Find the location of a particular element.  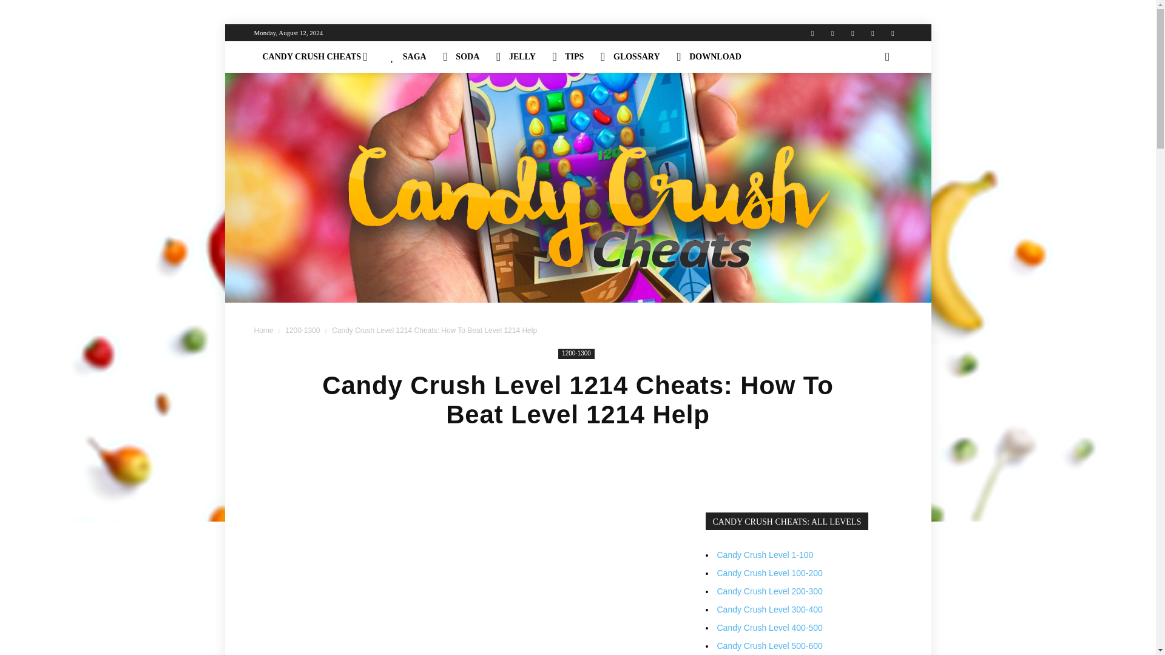

Evernote is located at coordinates (812, 33).